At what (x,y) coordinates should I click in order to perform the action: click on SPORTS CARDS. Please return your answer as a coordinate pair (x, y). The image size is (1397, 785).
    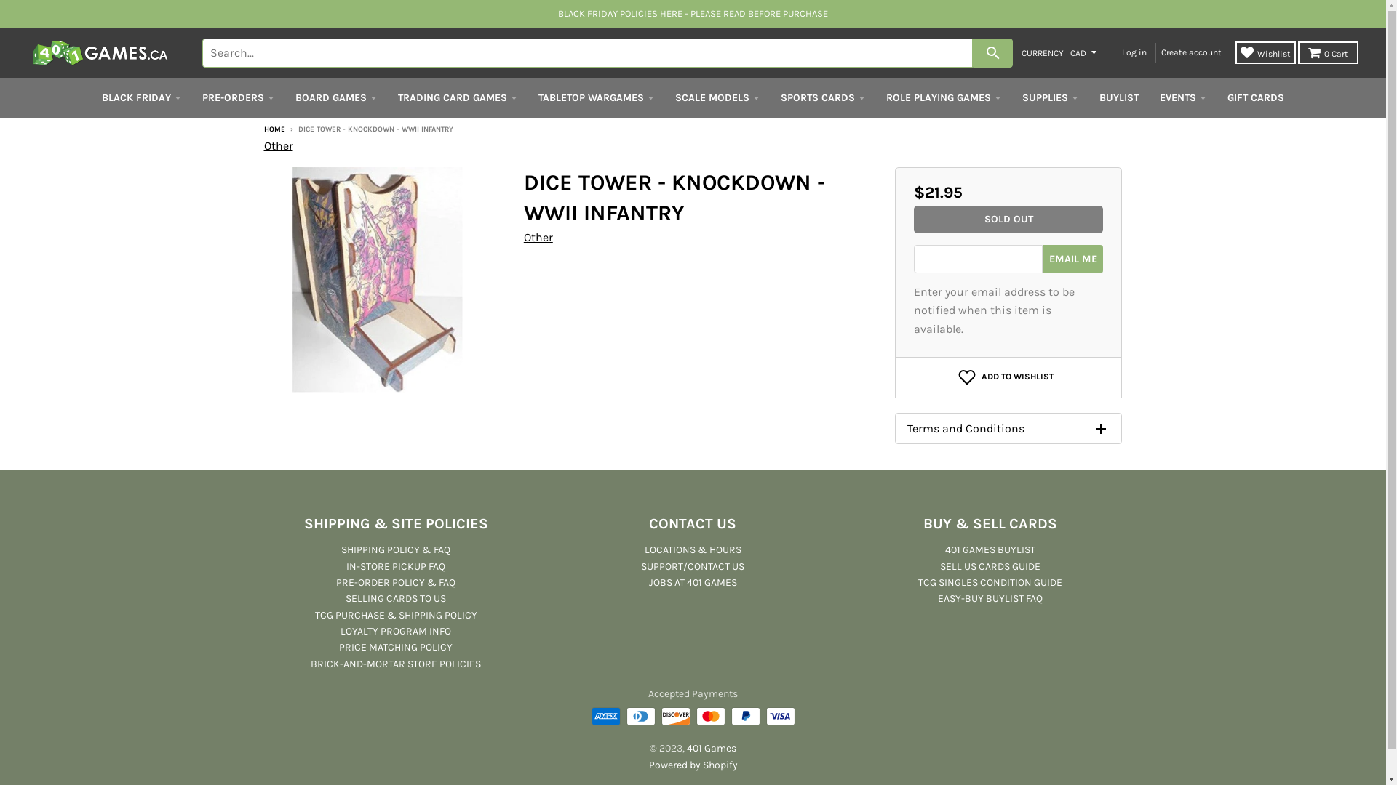
    Looking at the image, I should click on (823, 98).